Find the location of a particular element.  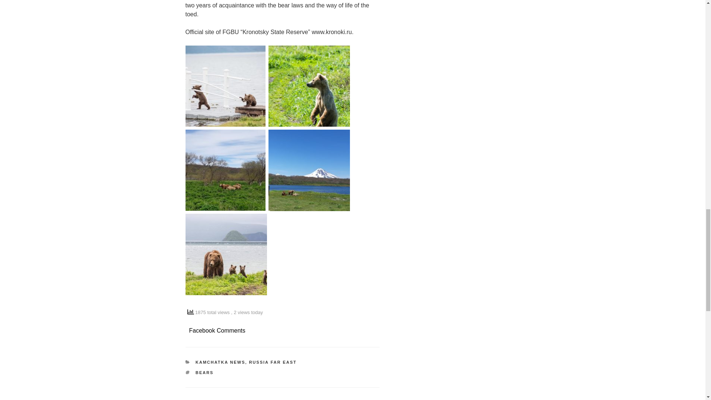

KAMCHATKA NEWS, RUSSIA FAR EAST is located at coordinates (246, 362).